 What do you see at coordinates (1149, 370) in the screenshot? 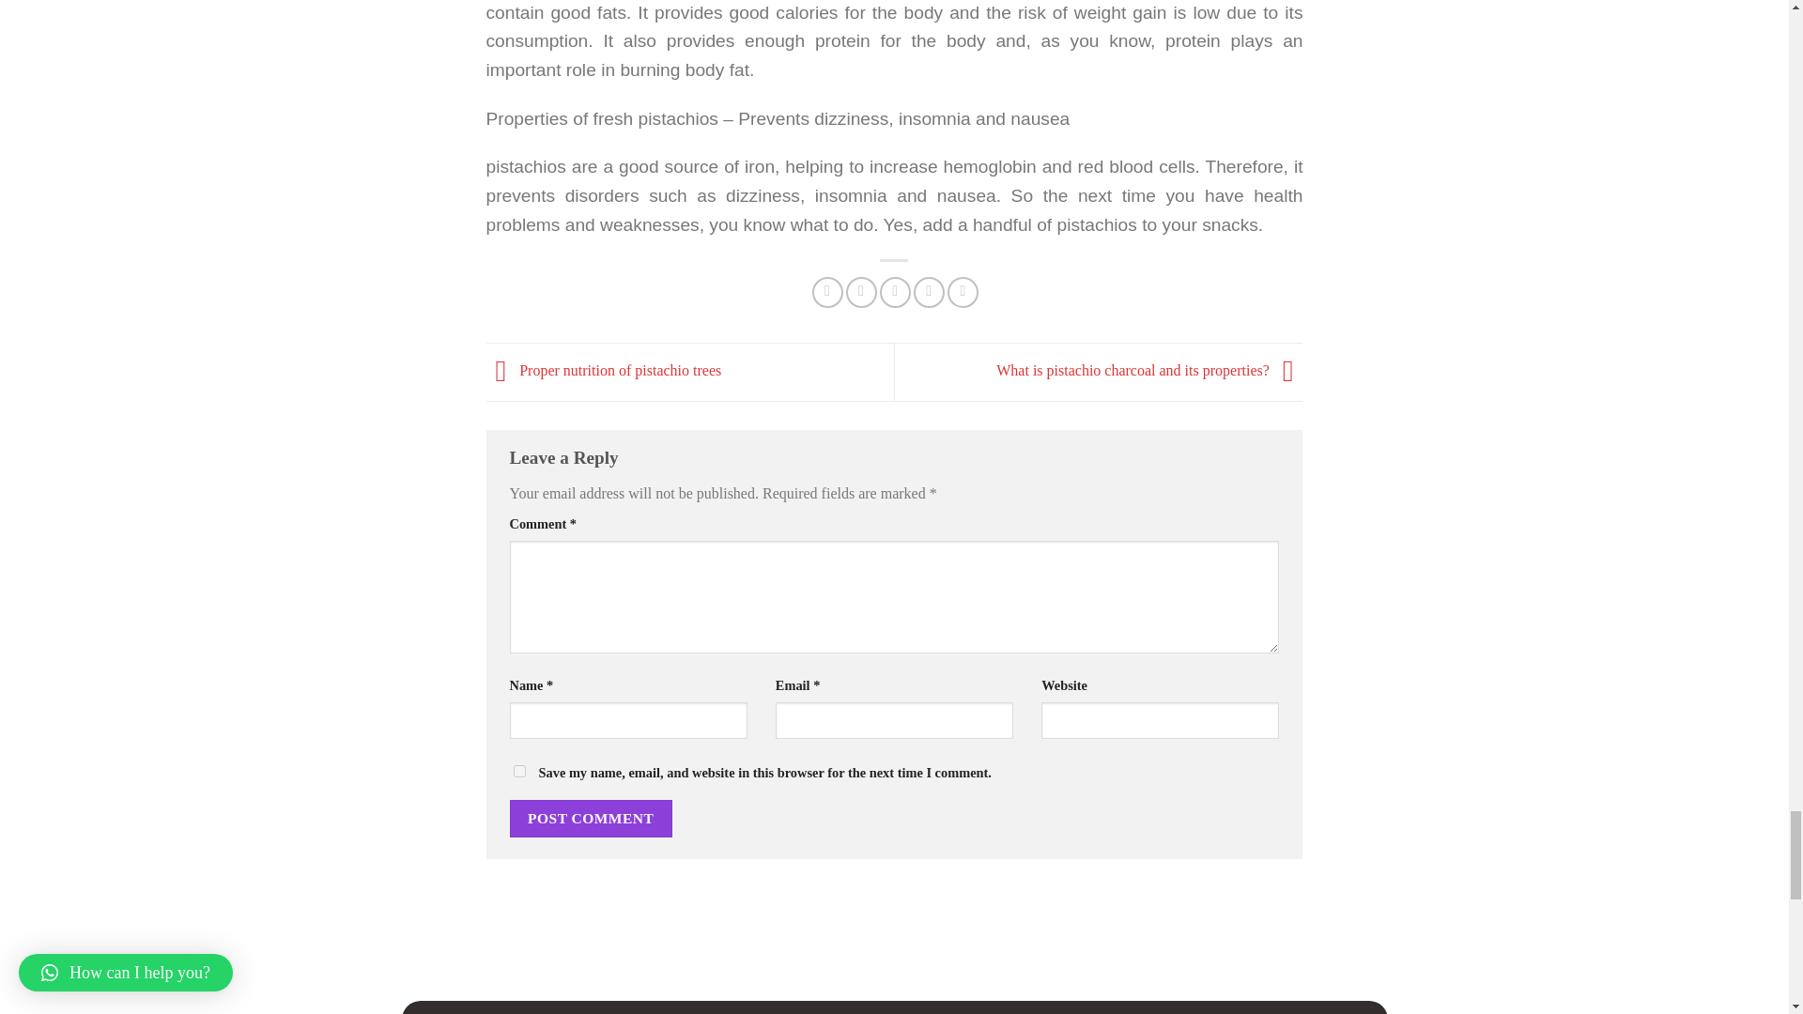
I see `What is pistachio charcoal and its properties?` at bounding box center [1149, 370].